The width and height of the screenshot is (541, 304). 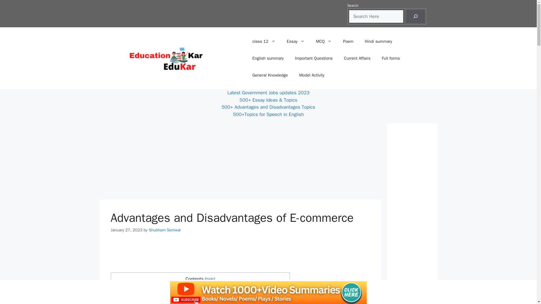 I want to click on Essay, so click(x=296, y=41).